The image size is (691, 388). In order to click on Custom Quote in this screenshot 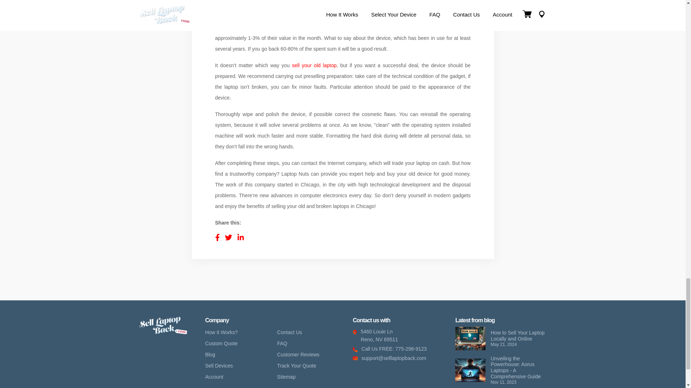, I will do `click(223, 343)`.